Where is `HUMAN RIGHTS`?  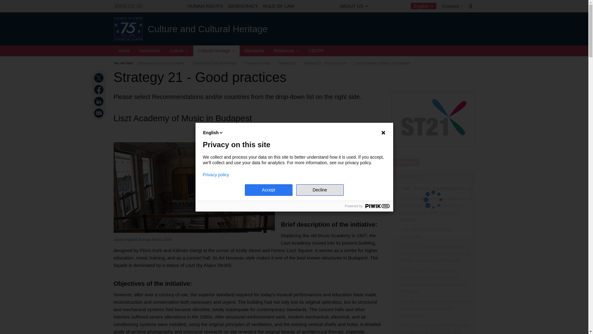 HUMAN RIGHTS is located at coordinates (205, 6).